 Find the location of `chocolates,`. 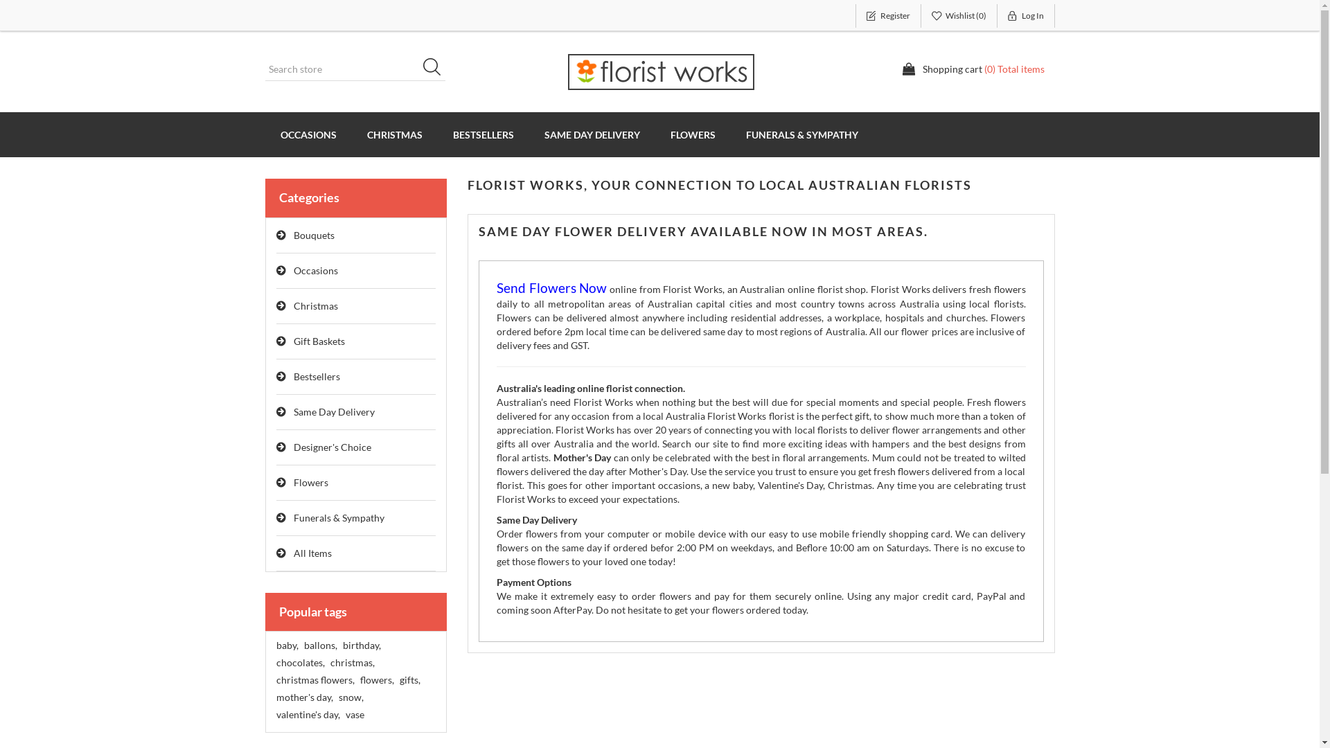

chocolates, is located at coordinates (300, 663).